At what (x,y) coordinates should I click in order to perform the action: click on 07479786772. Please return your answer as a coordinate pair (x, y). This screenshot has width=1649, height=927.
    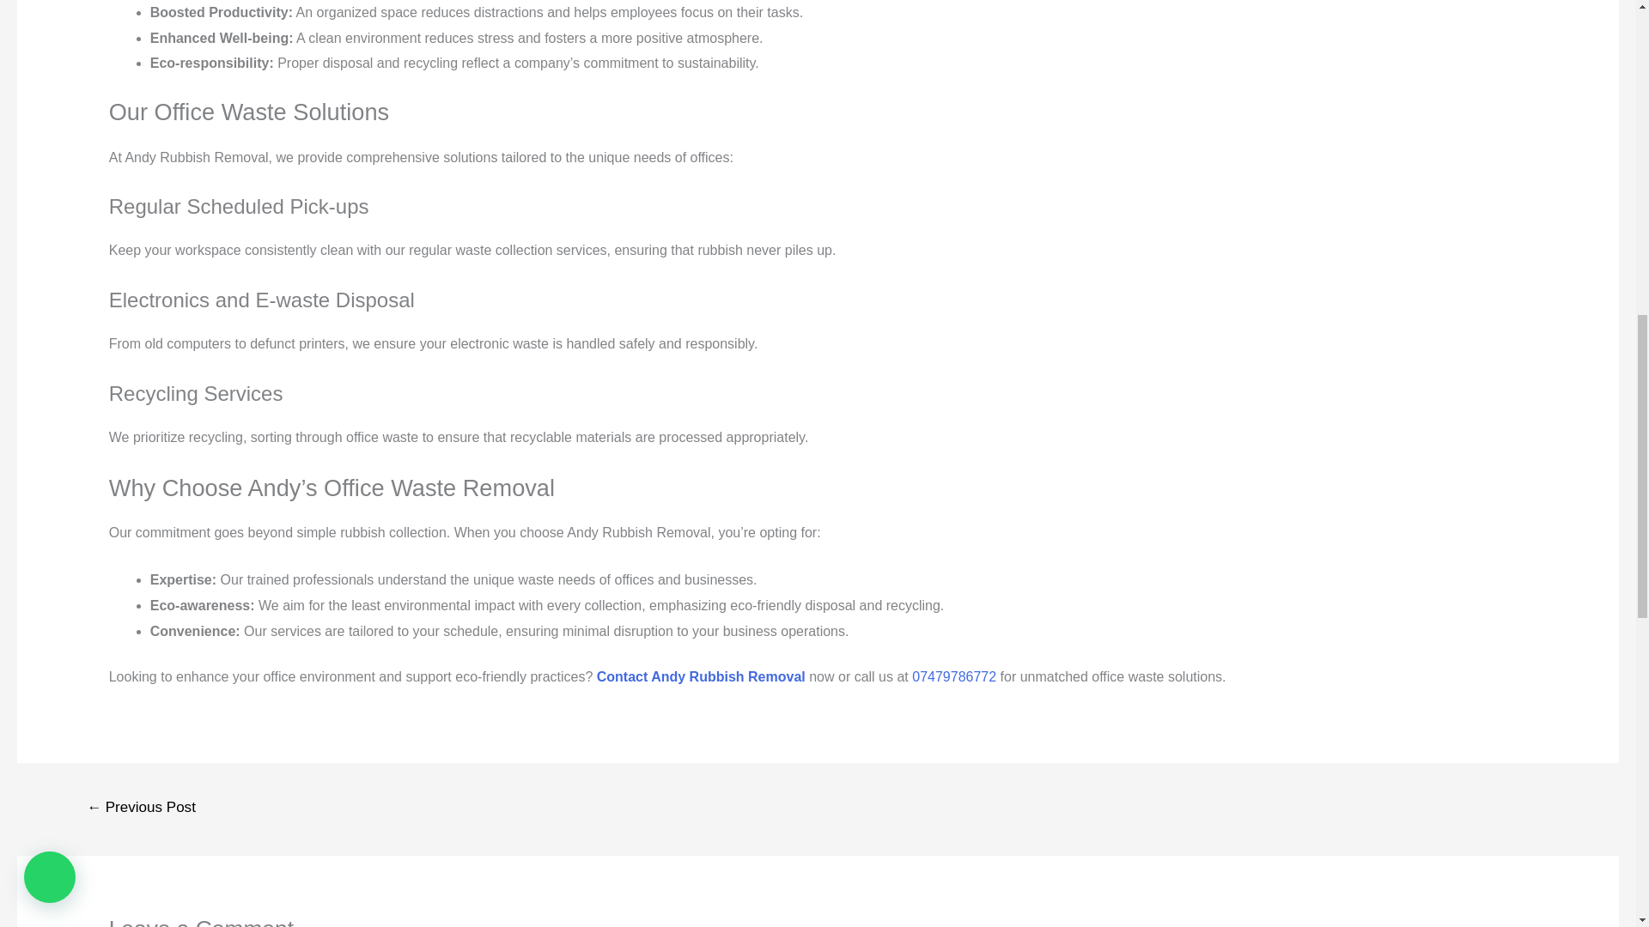
    Looking at the image, I should click on (953, 676).